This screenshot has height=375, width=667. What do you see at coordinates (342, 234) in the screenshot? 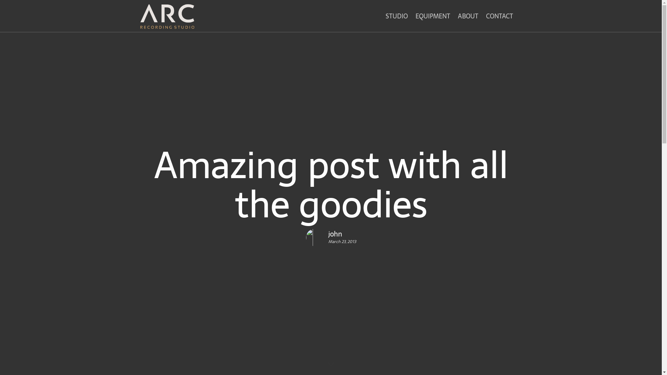
I see `john` at bounding box center [342, 234].